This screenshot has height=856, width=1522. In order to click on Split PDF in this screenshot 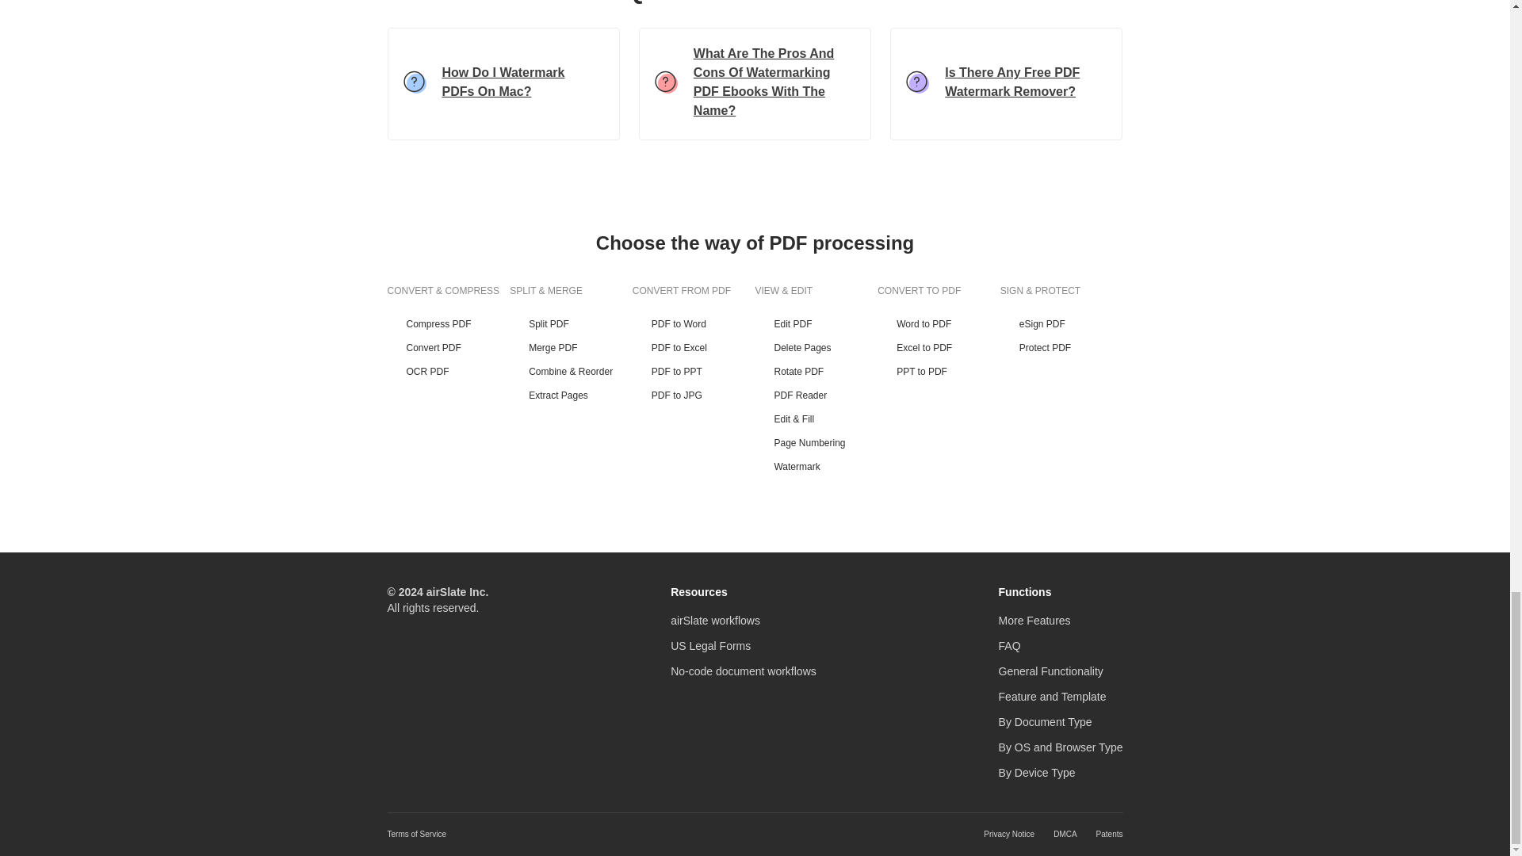, I will do `click(571, 323)`.